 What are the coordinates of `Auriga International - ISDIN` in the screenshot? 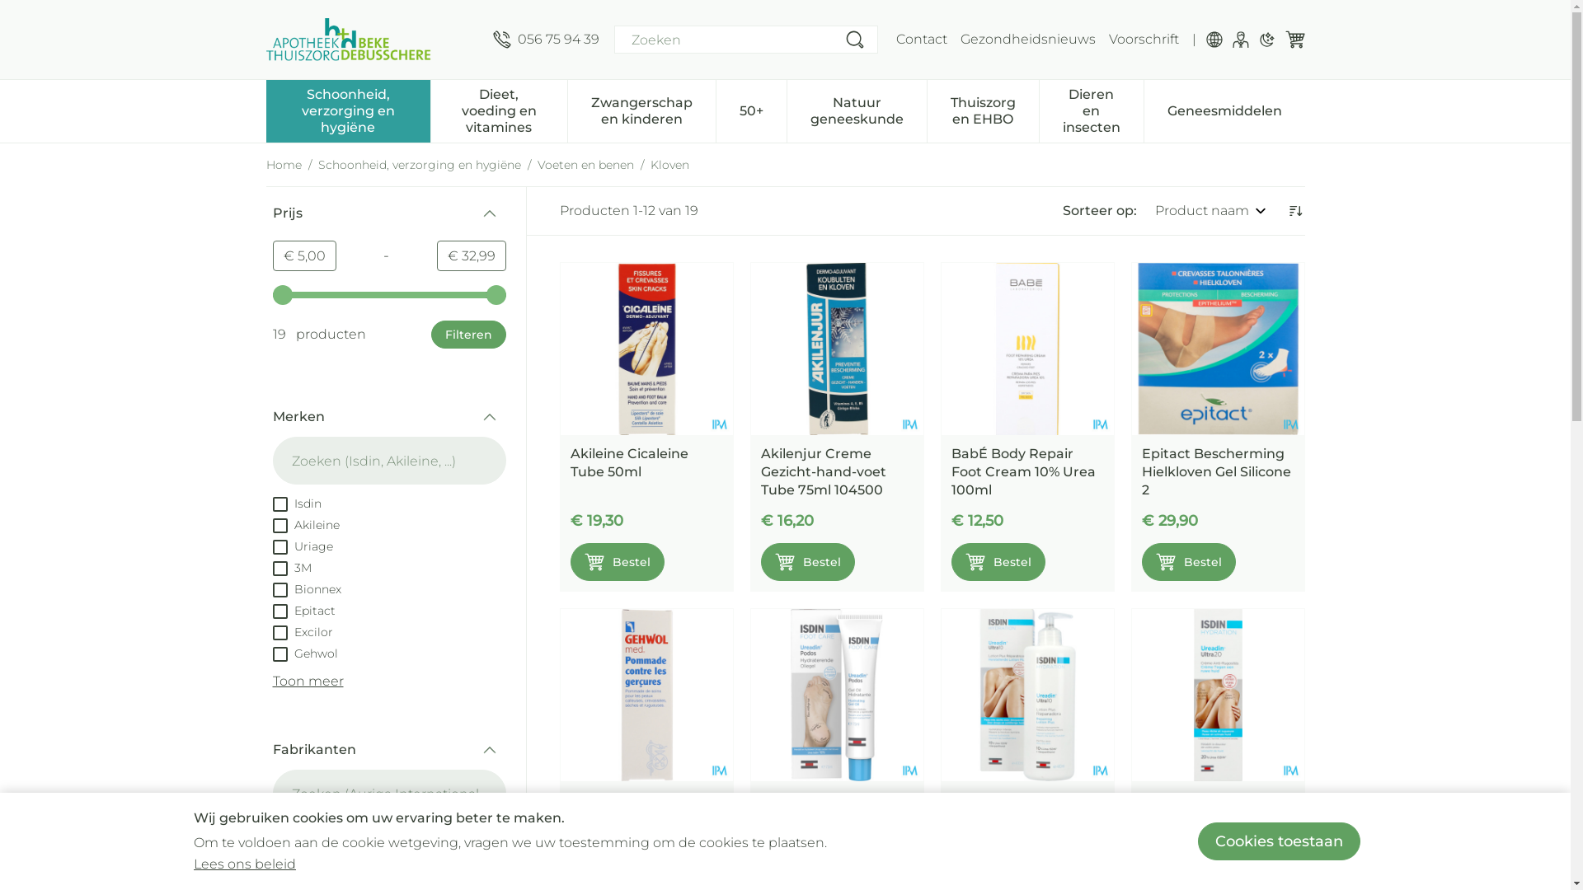 It's located at (363, 836).